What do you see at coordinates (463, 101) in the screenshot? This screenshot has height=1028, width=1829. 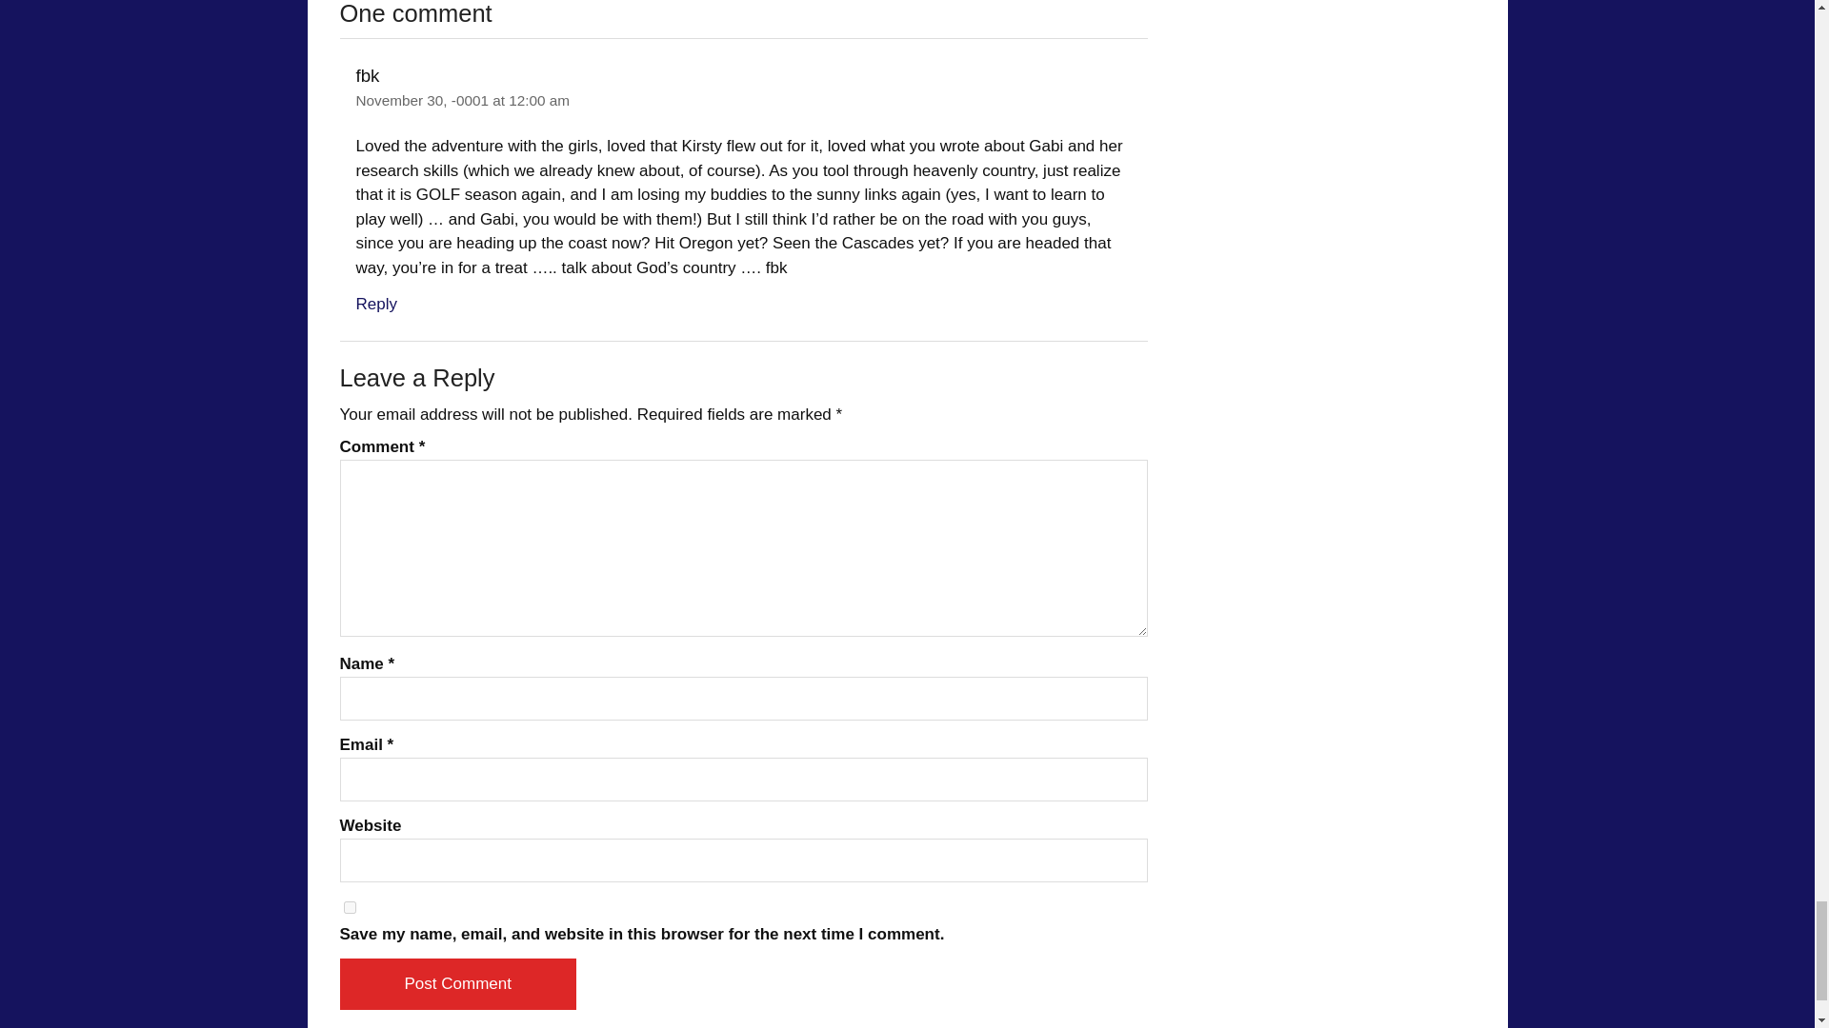 I see `November 30, -0001 at 12:00 am` at bounding box center [463, 101].